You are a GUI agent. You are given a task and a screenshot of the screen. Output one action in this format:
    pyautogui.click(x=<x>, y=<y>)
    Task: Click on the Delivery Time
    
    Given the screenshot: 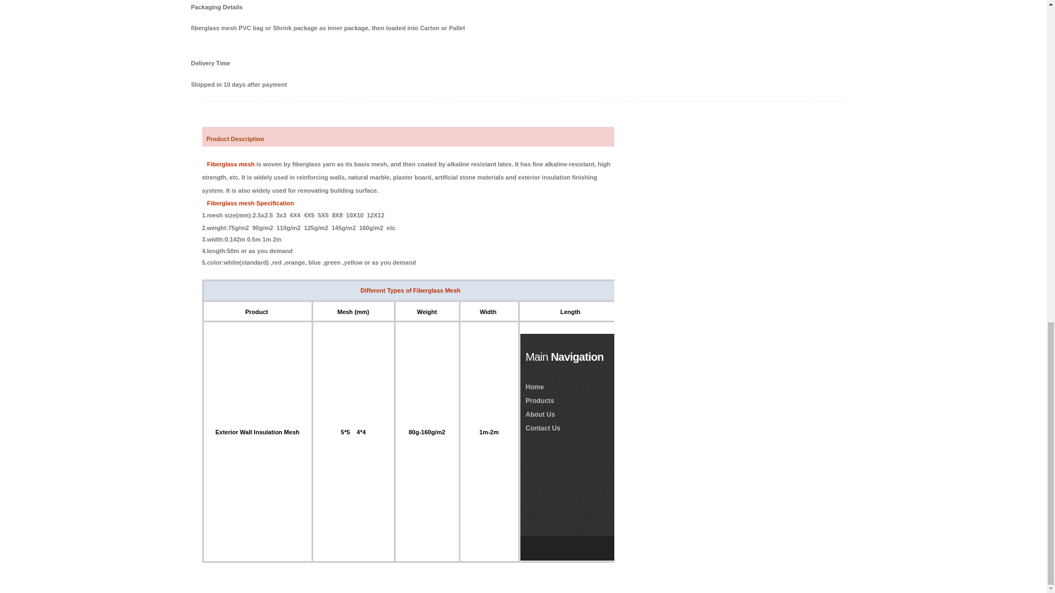 What is the action you would take?
    pyautogui.click(x=219, y=63)
    